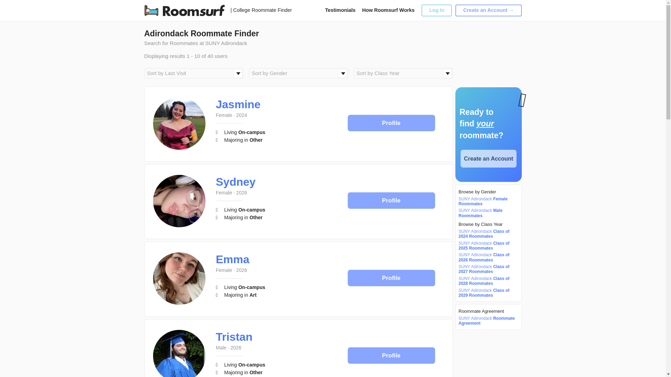  What do you see at coordinates (241, 193) in the screenshot?
I see `2026` at bounding box center [241, 193].